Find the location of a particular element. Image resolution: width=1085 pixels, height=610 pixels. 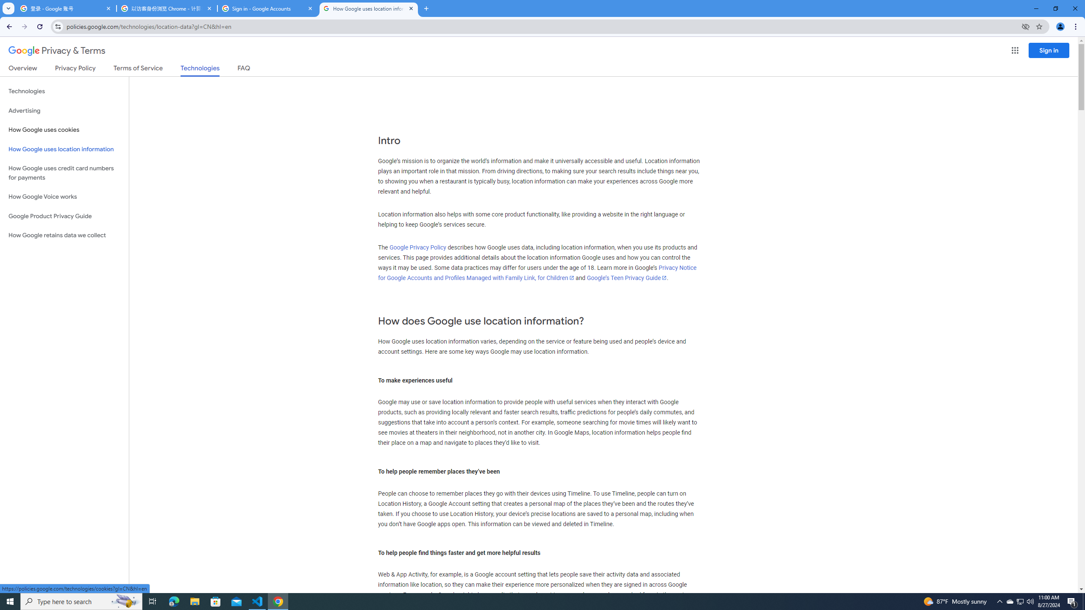

How Google uses credit card numbers for payments is located at coordinates (64, 173).